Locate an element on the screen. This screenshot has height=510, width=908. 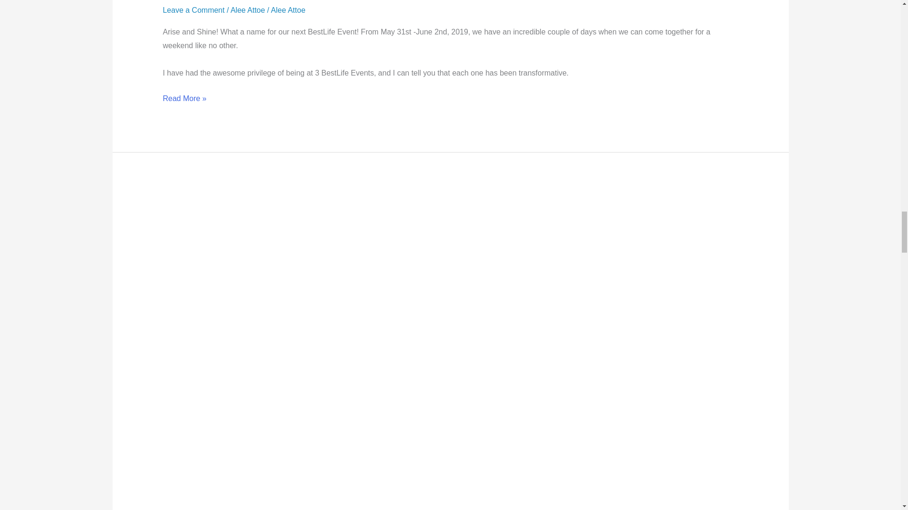
Alee Attoe is located at coordinates (248, 10).